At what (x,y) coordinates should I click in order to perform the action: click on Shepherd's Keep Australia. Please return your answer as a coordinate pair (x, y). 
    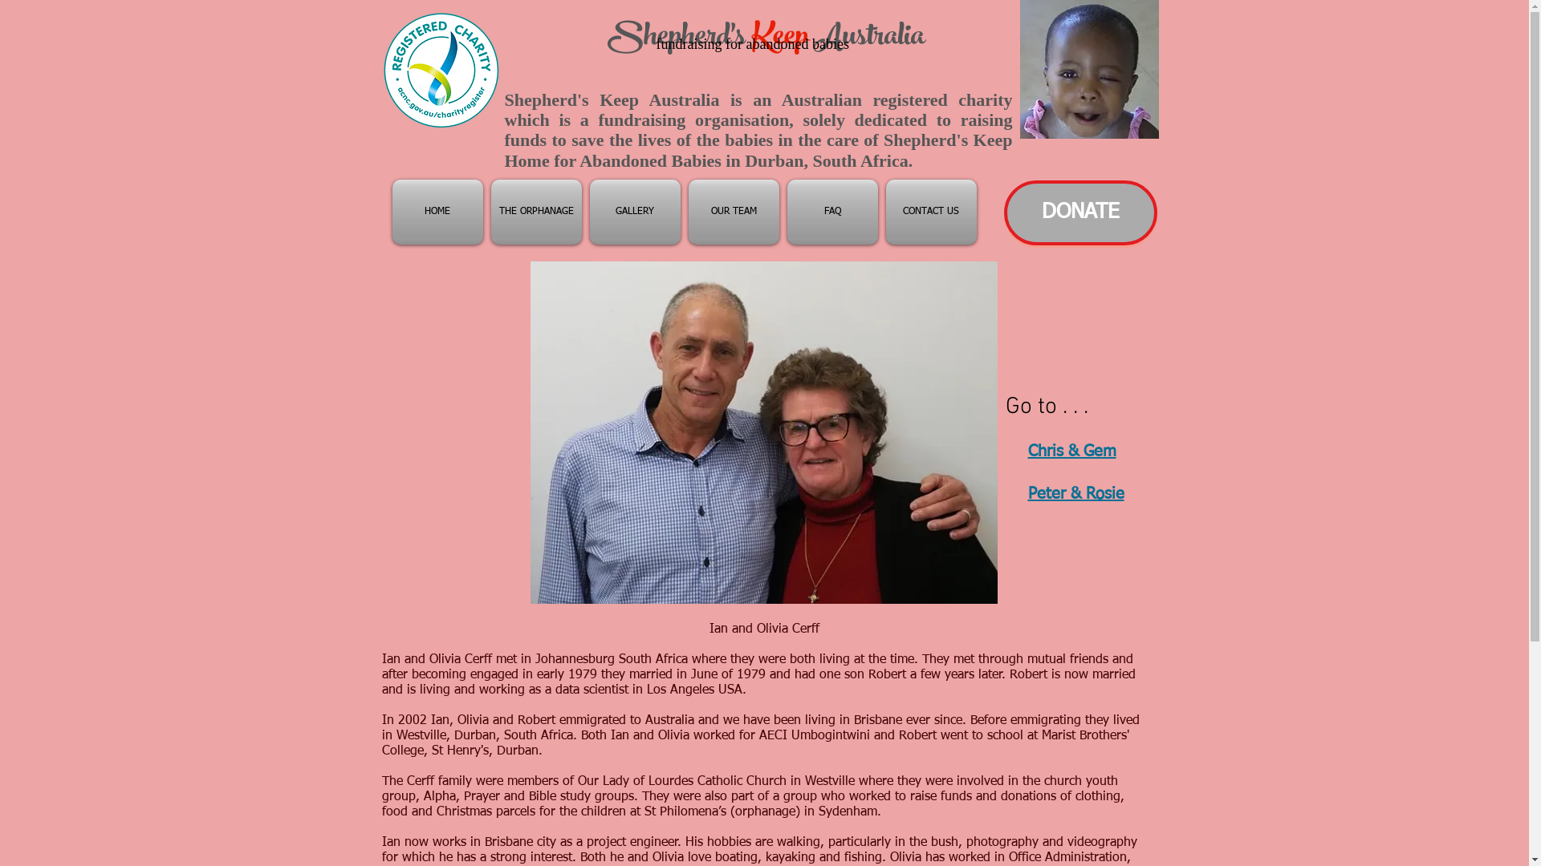
    Looking at the image, I should click on (766, 39).